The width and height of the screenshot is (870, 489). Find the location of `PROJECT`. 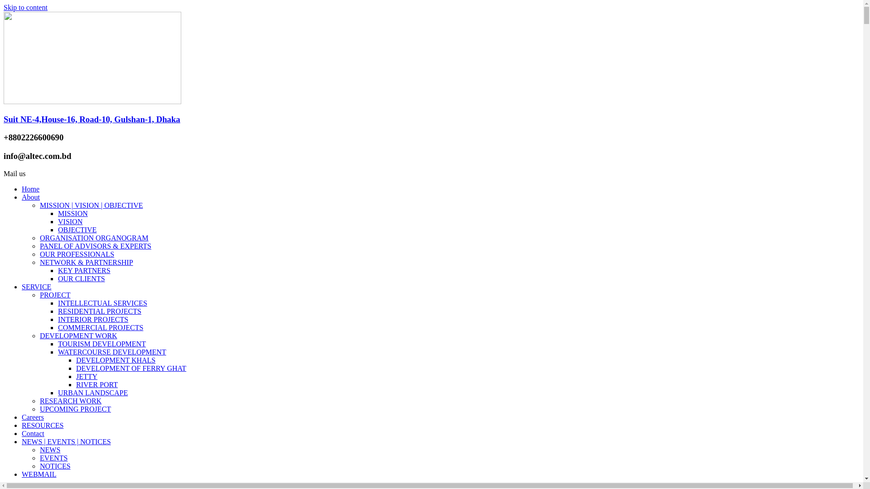

PROJECT is located at coordinates (55, 295).